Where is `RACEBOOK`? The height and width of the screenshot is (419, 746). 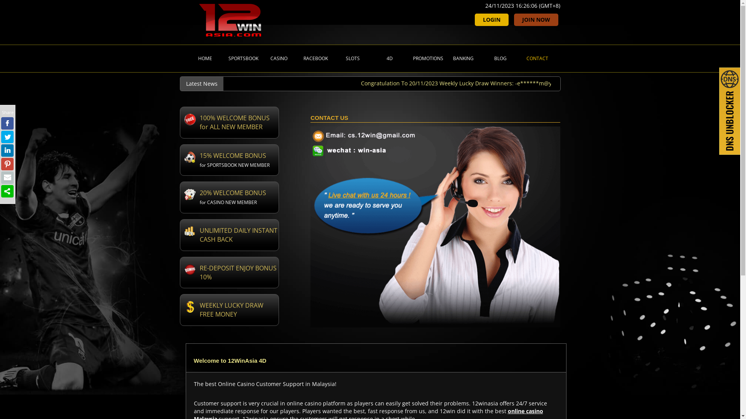 RACEBOOK is located at coordinates (315, 59).